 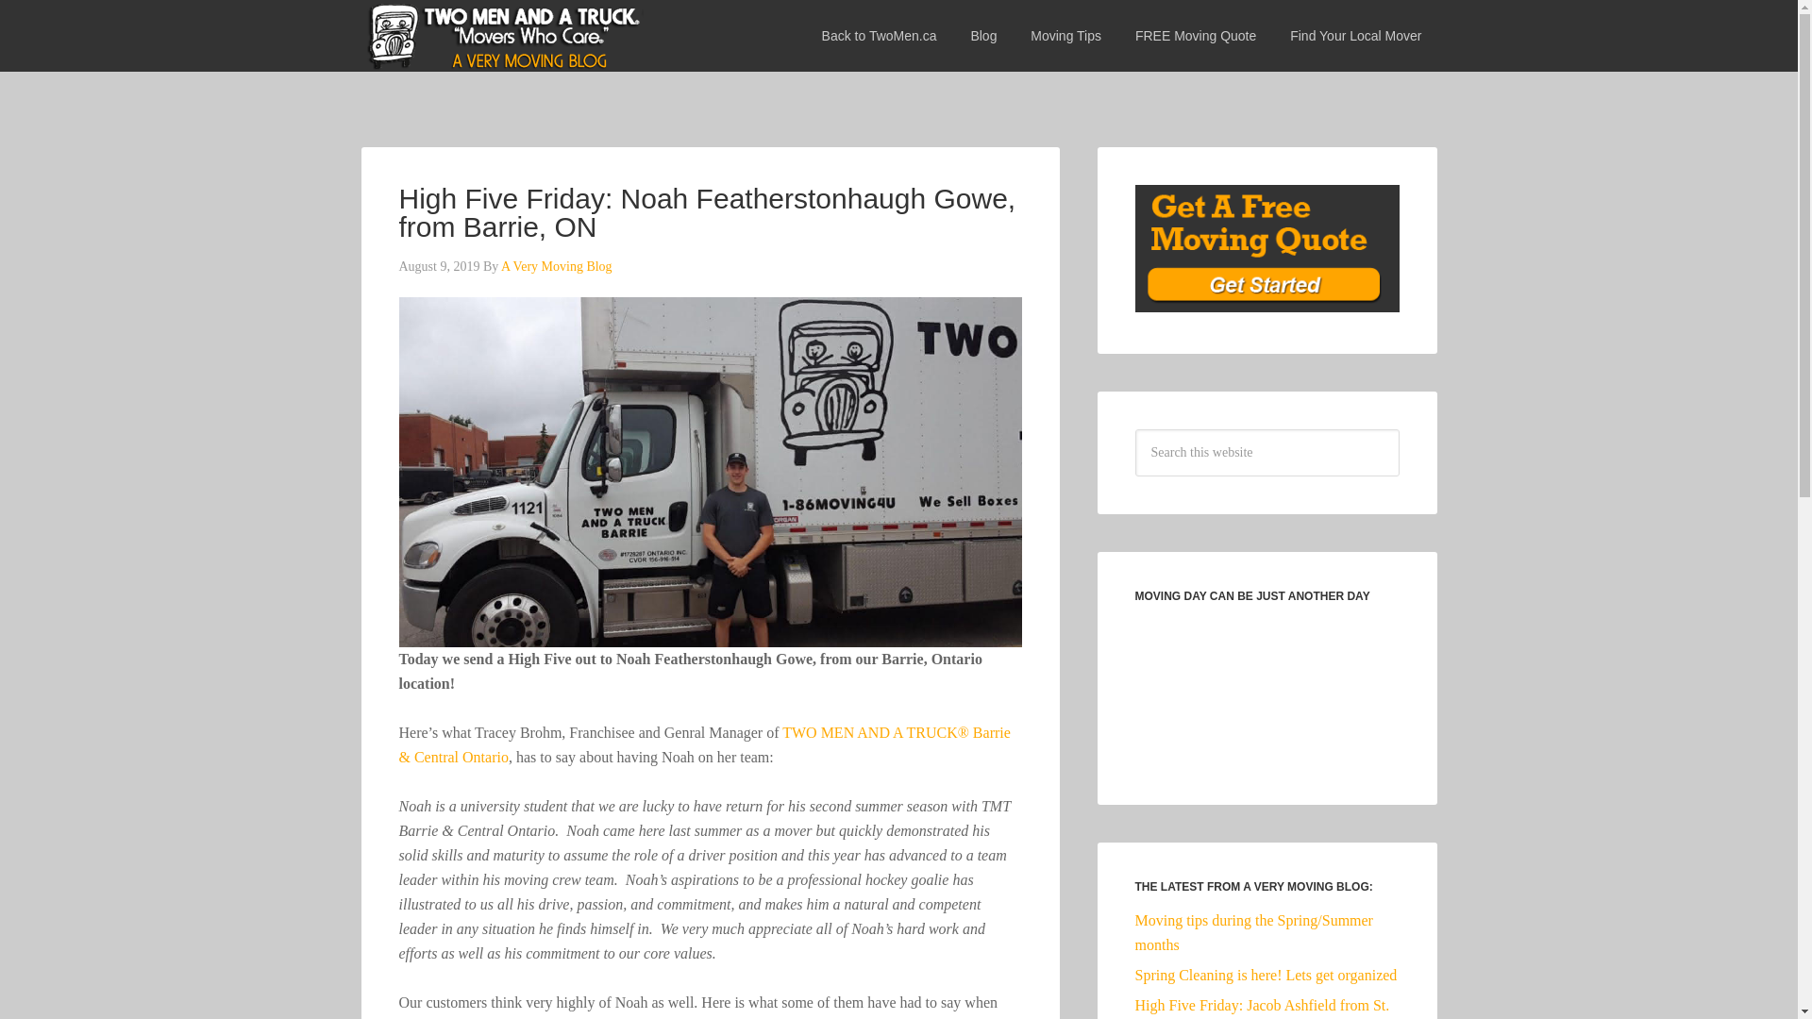 I want to click on Blog, so click(x=982, y=28).